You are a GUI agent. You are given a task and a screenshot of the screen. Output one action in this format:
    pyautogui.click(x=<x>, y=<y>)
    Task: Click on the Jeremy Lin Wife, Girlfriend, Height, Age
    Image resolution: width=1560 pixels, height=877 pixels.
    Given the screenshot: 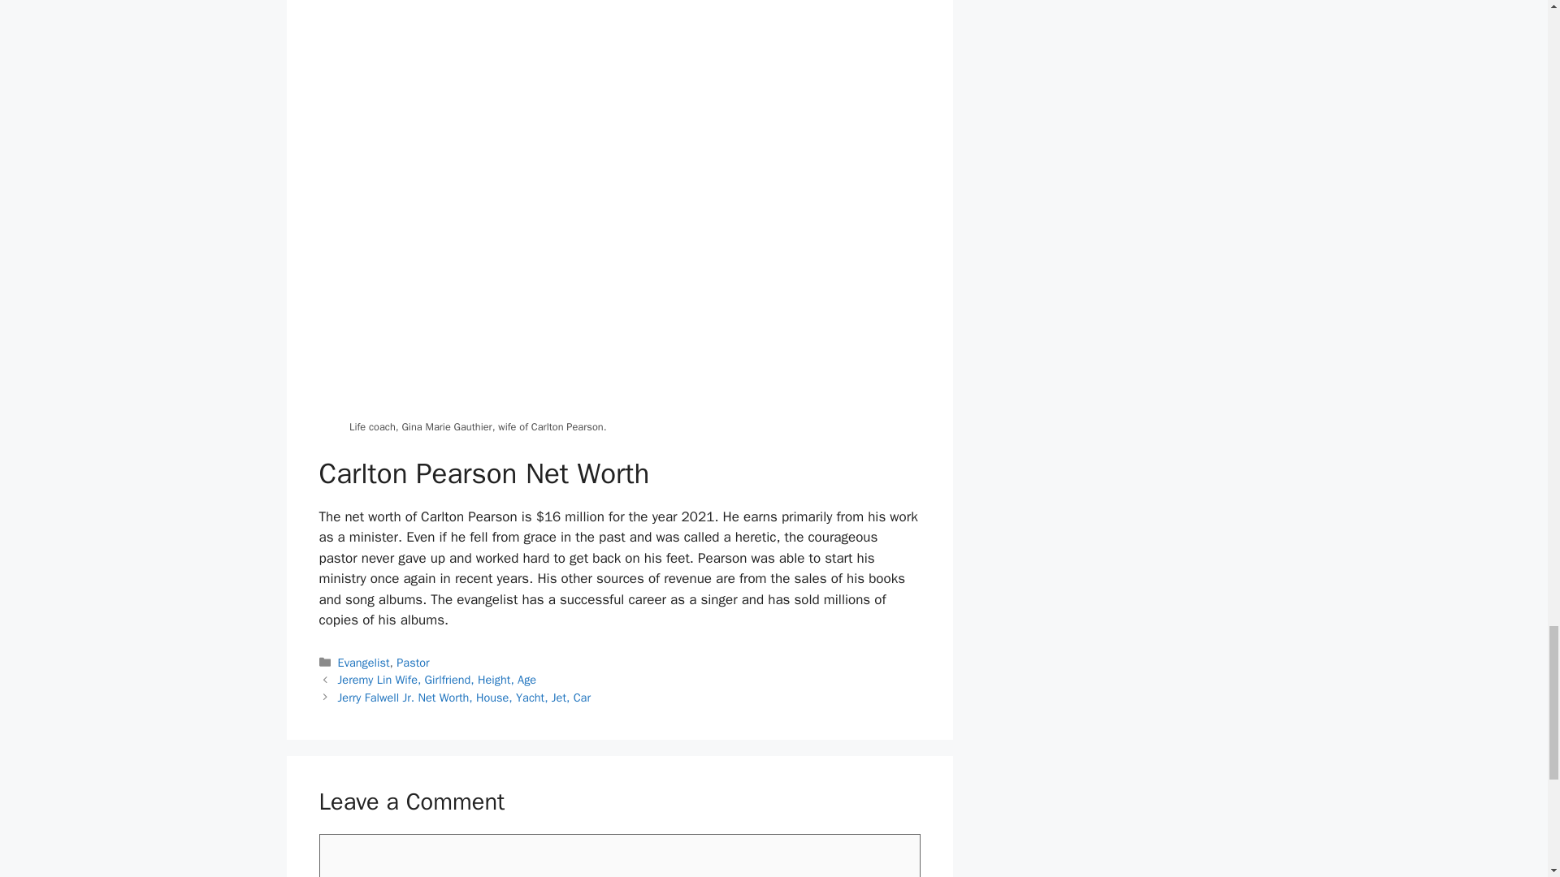 What is the action you would take?
    pyautogui.click(x=437, y=679)
    